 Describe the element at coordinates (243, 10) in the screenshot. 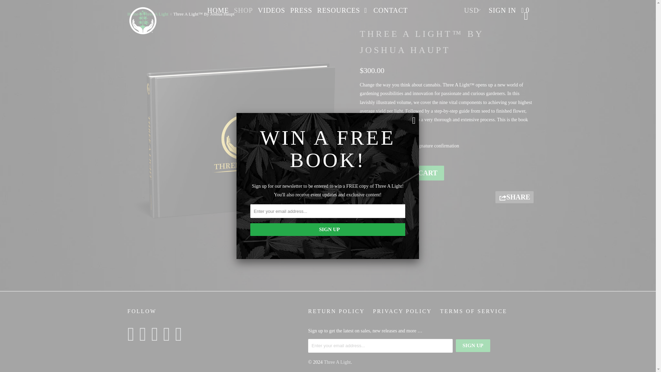

I see `SHOP` at that location.